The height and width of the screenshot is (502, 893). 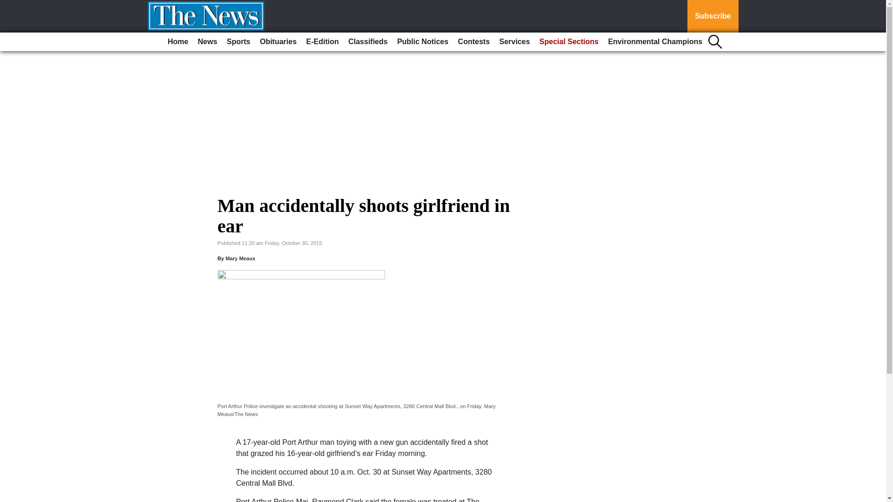 I want to click on Public Notices, so click(x=422, y=42).